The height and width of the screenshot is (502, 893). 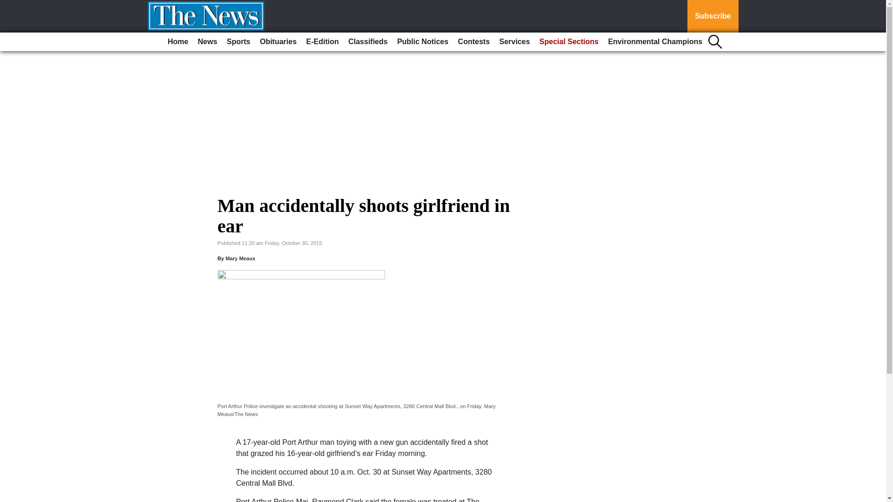 I want to click on Public Notices, so click(x=422, y=42).